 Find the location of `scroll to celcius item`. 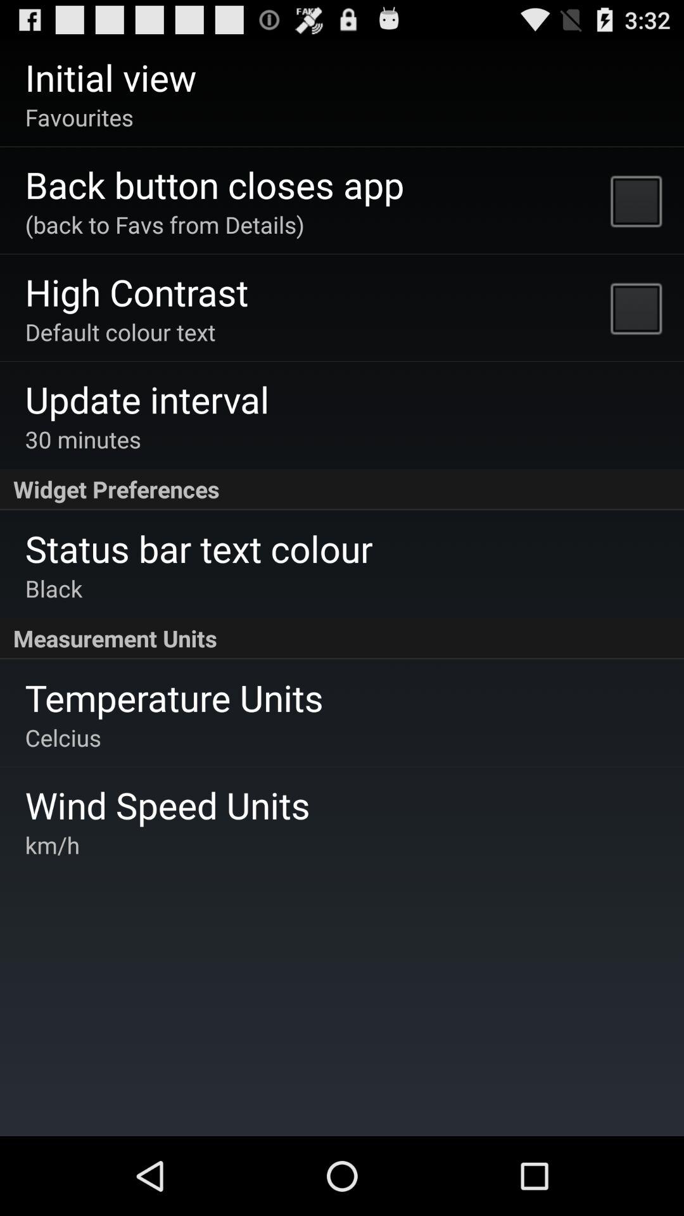

scroll to celcius item is located at coordinates (63, 737).